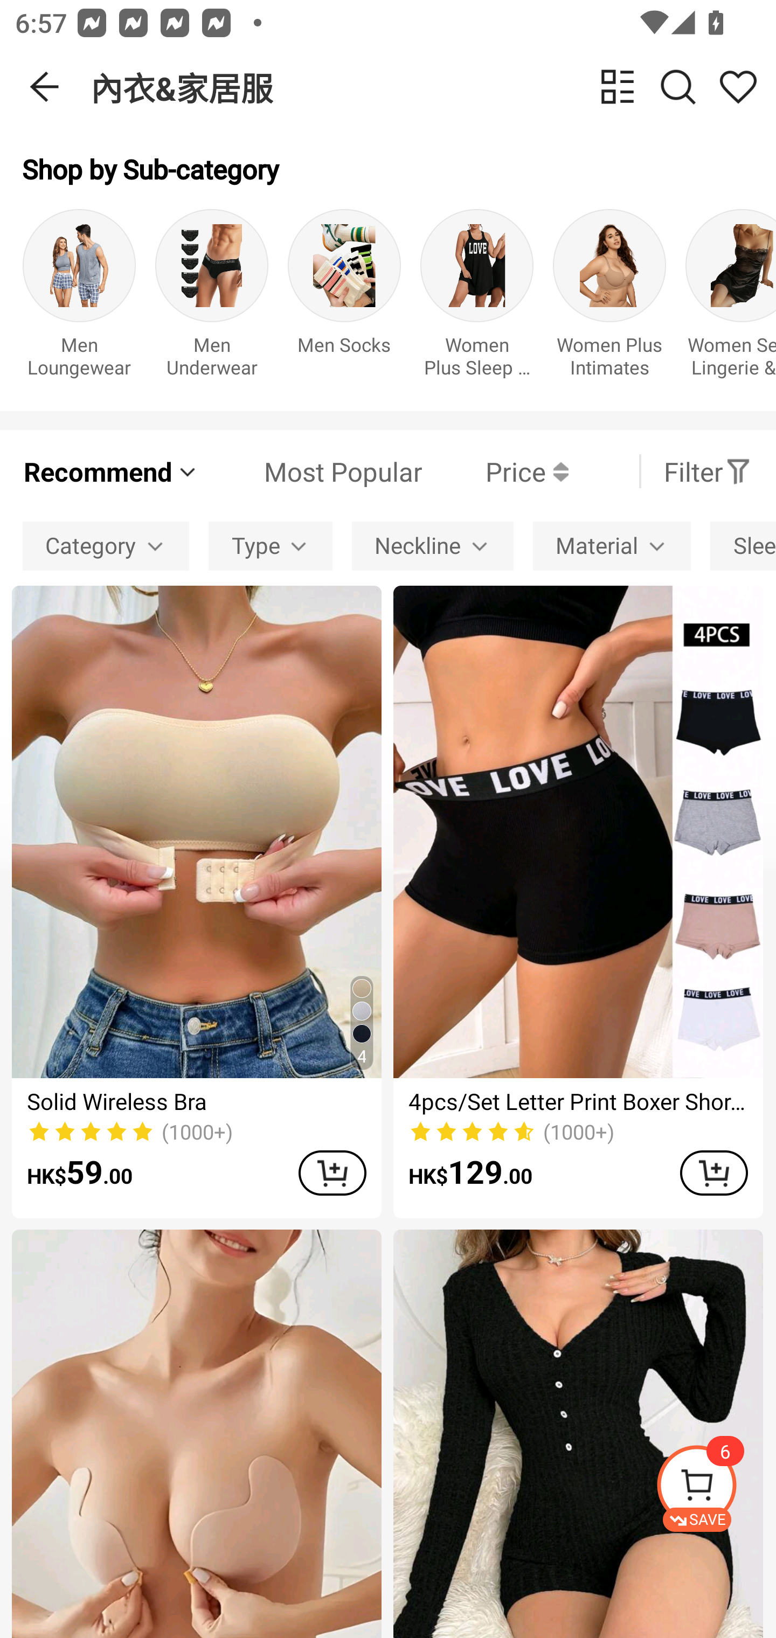 The image size is (776, 1638). What do you see at coordinates (713, 1172) in the screenshot?
I see `ADD TO CART` at bounding box center [713, 1172].